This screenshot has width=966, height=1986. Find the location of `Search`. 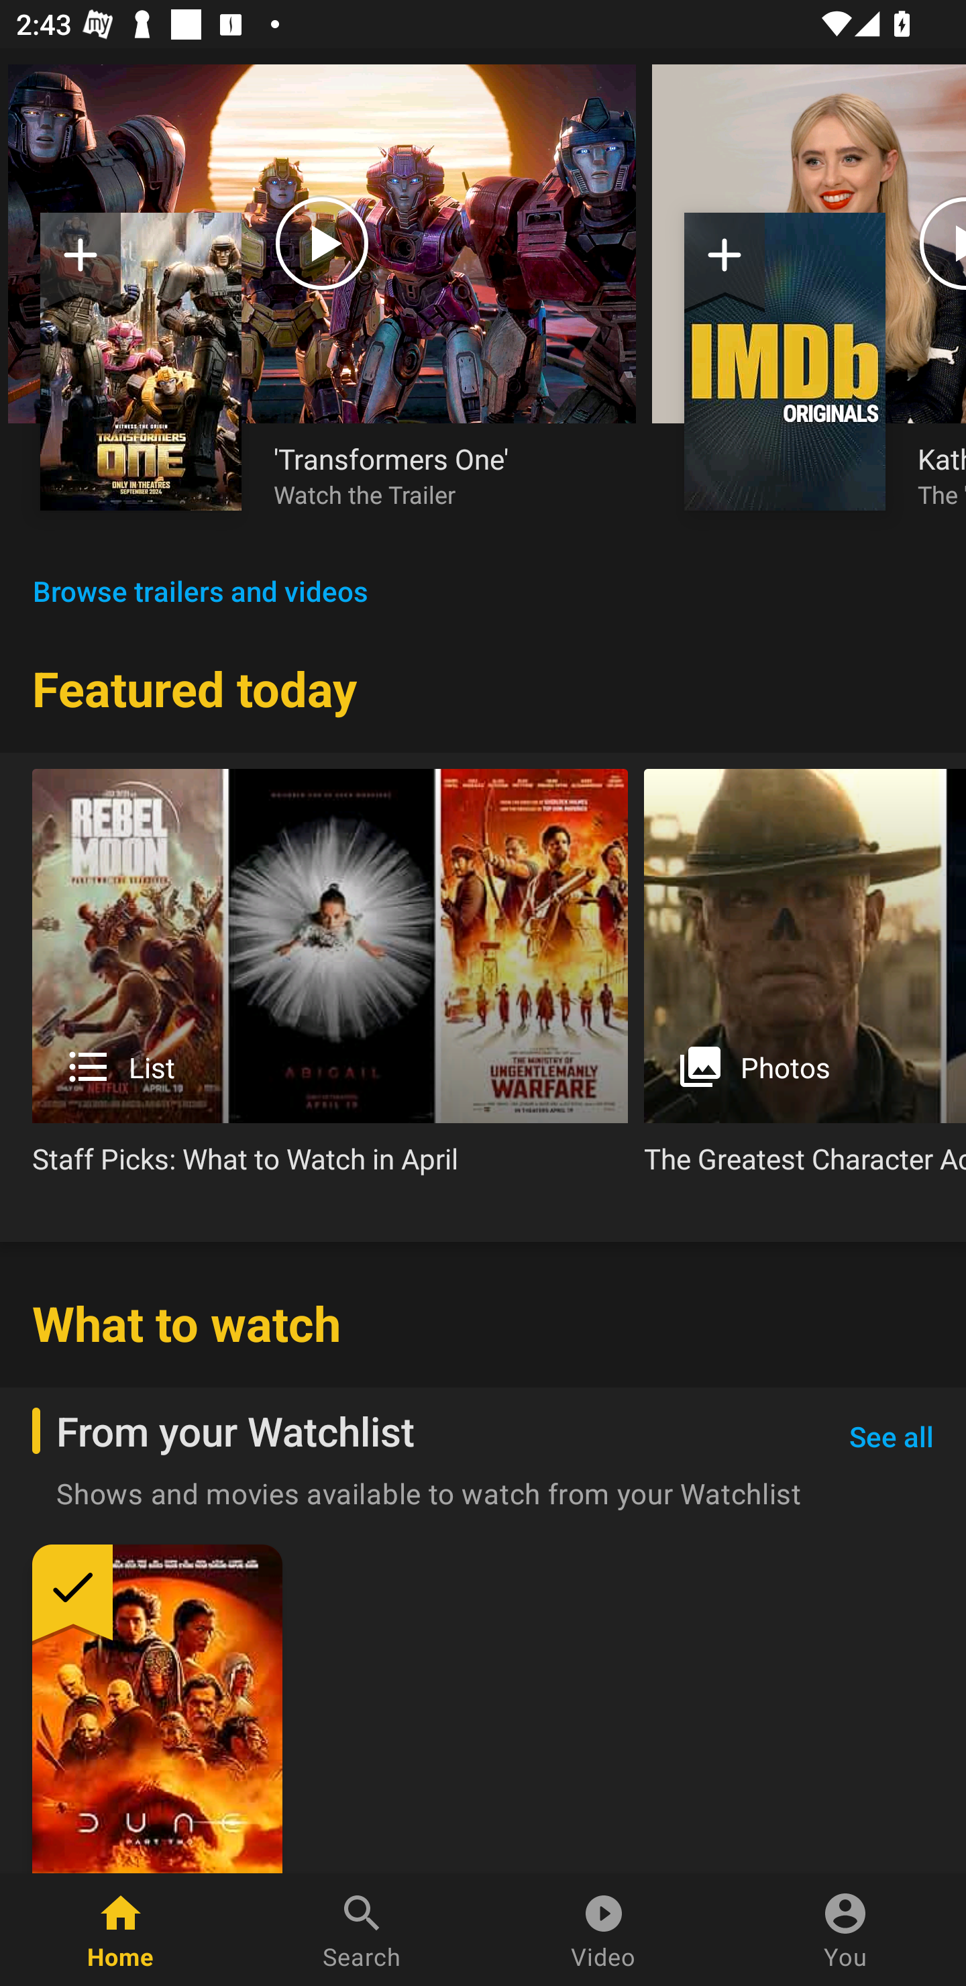

Search is located at coordinates (362, 1930).